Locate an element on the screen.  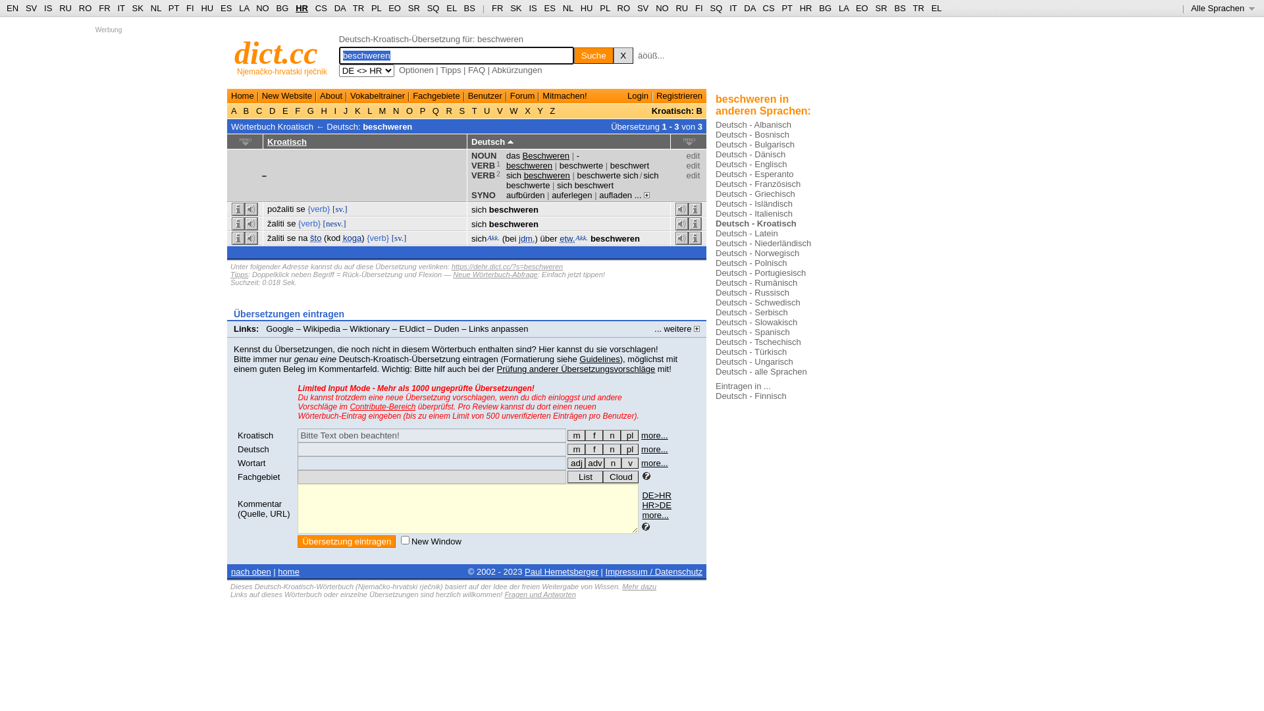
NL is located at coordinates (155, 8).